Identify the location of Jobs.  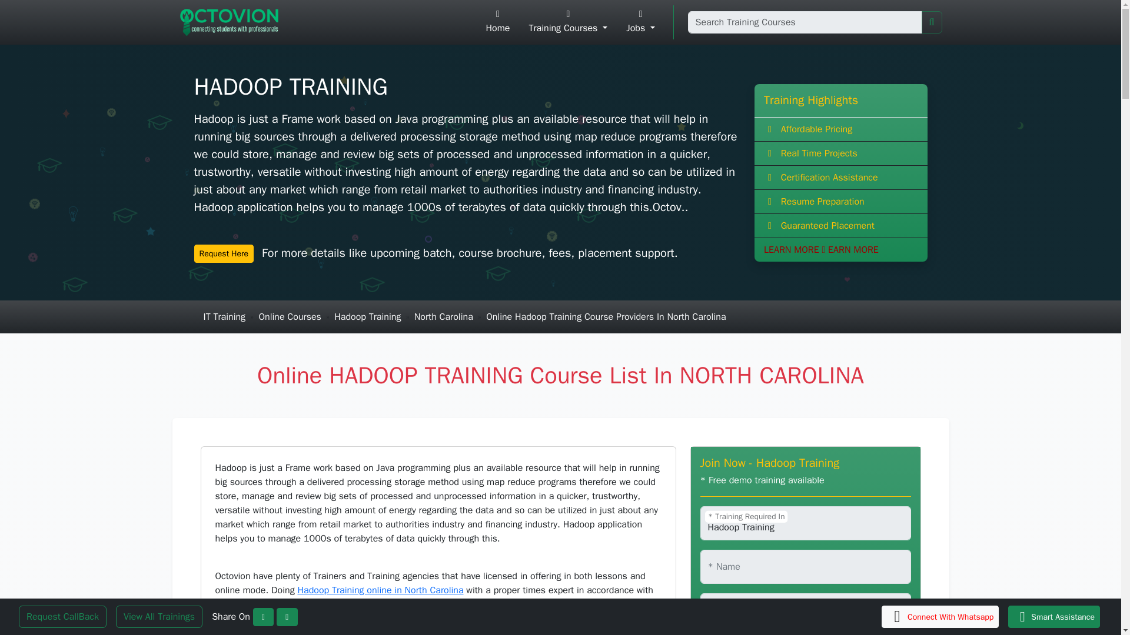
(640, 22).